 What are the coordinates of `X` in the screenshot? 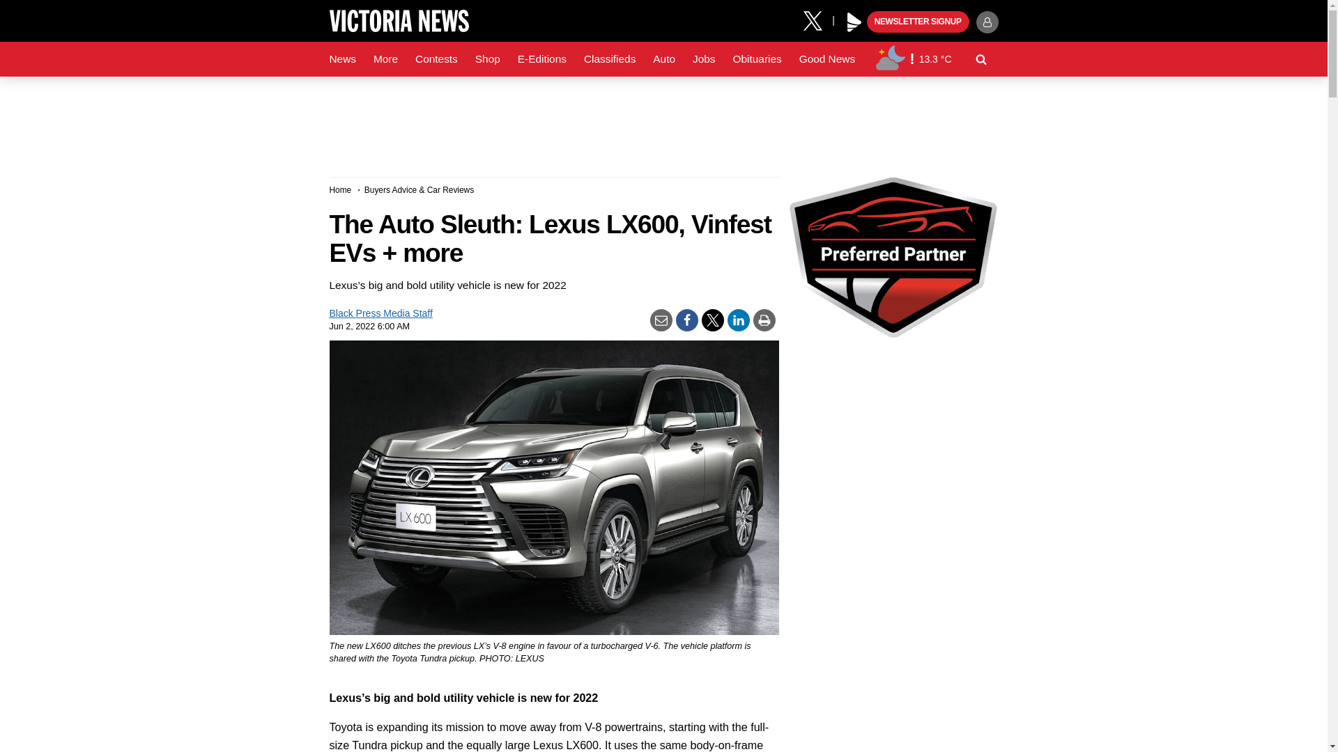 It's located at (817, 19).